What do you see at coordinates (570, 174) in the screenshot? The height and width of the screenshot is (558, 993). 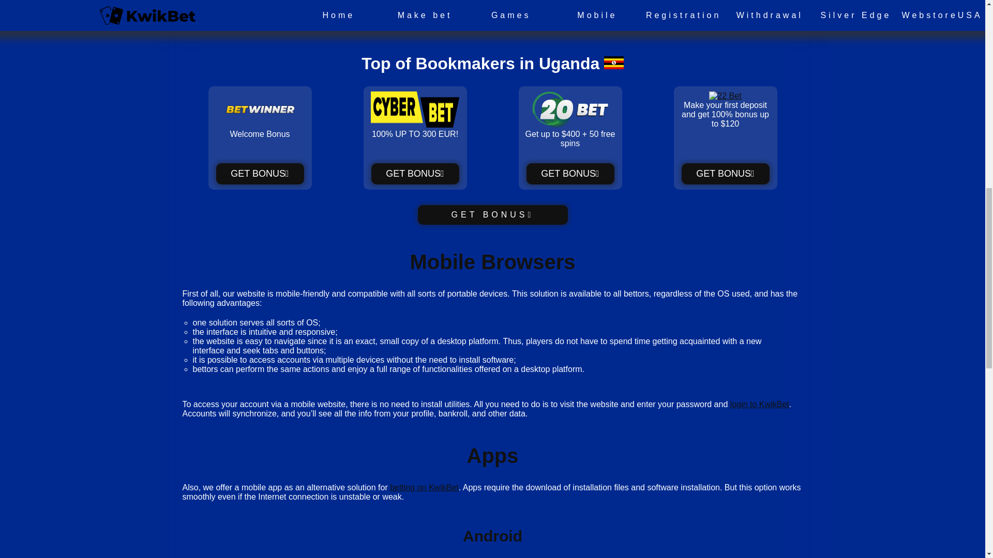 I see `20Bet` at bounding box center [570, 174].